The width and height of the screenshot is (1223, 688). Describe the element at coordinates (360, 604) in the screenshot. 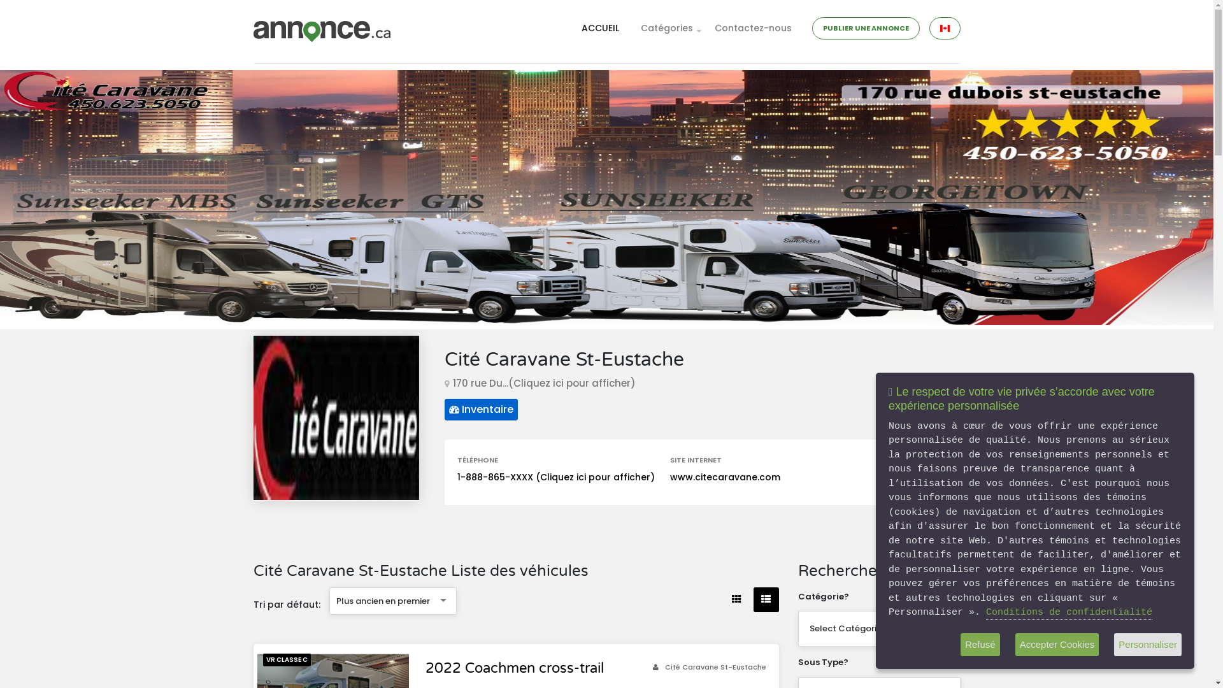

I see `Conditions d'utilisation` at that location.